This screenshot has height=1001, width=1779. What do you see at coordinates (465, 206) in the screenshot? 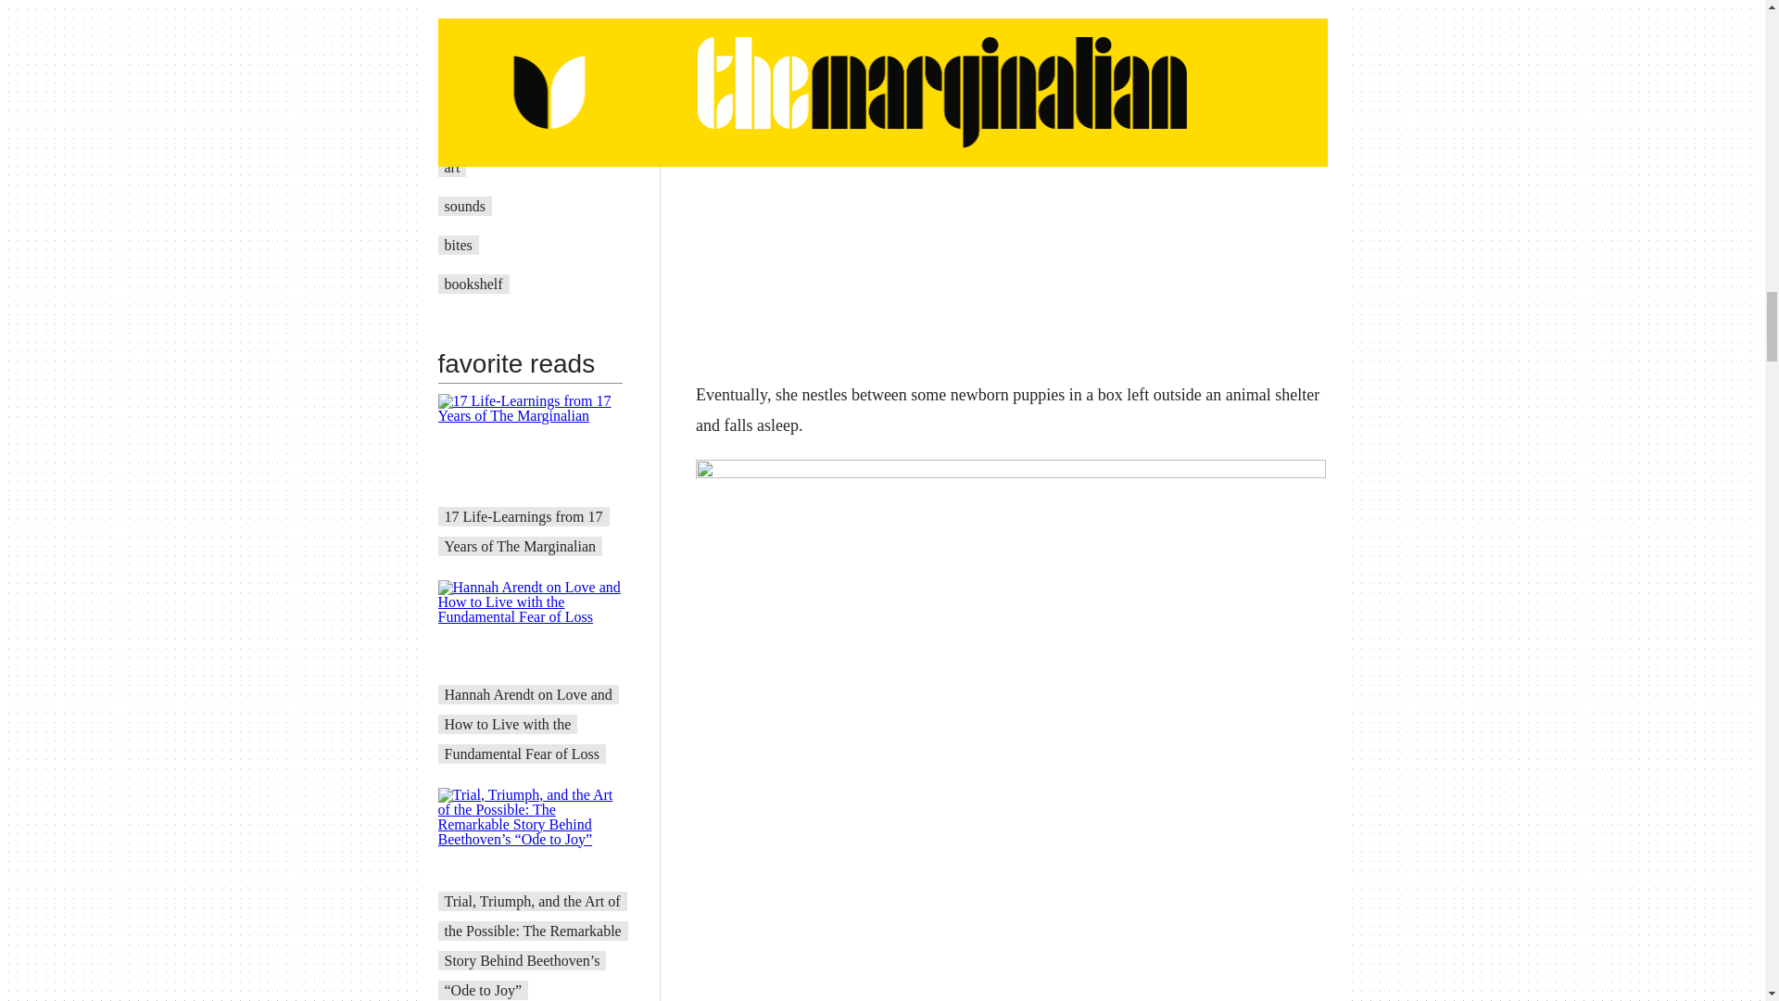
I see `sounds` at bounding box center [465, 206].